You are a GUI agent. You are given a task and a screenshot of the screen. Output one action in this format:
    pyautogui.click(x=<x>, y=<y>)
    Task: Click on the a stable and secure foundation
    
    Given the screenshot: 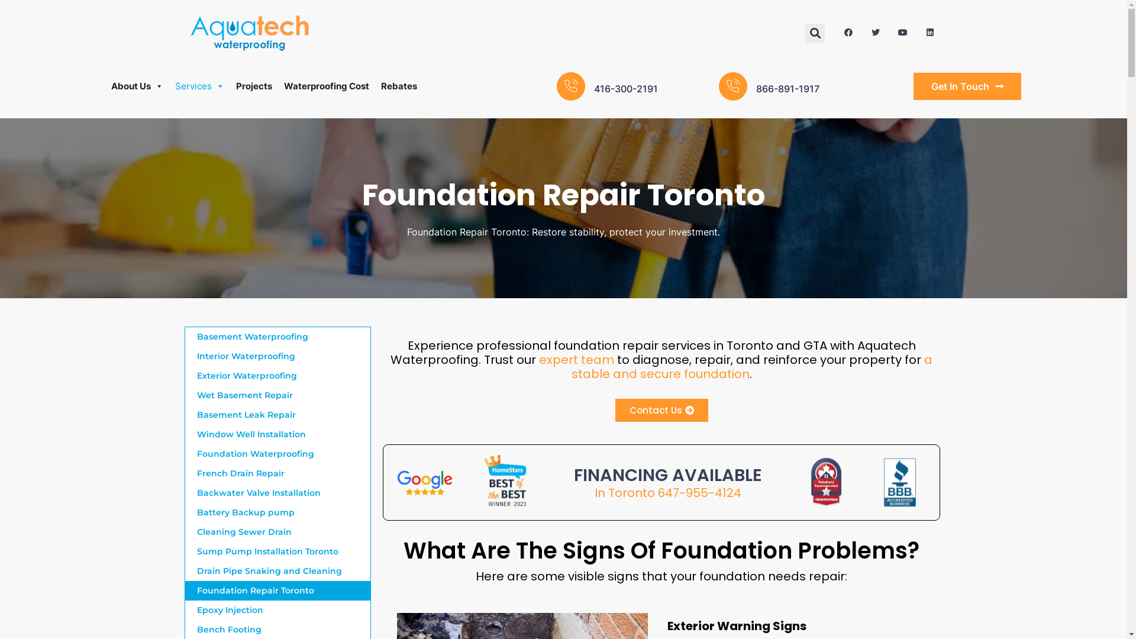 What is the action you would take?
    pyautogui.click(x=753, y=367)
    